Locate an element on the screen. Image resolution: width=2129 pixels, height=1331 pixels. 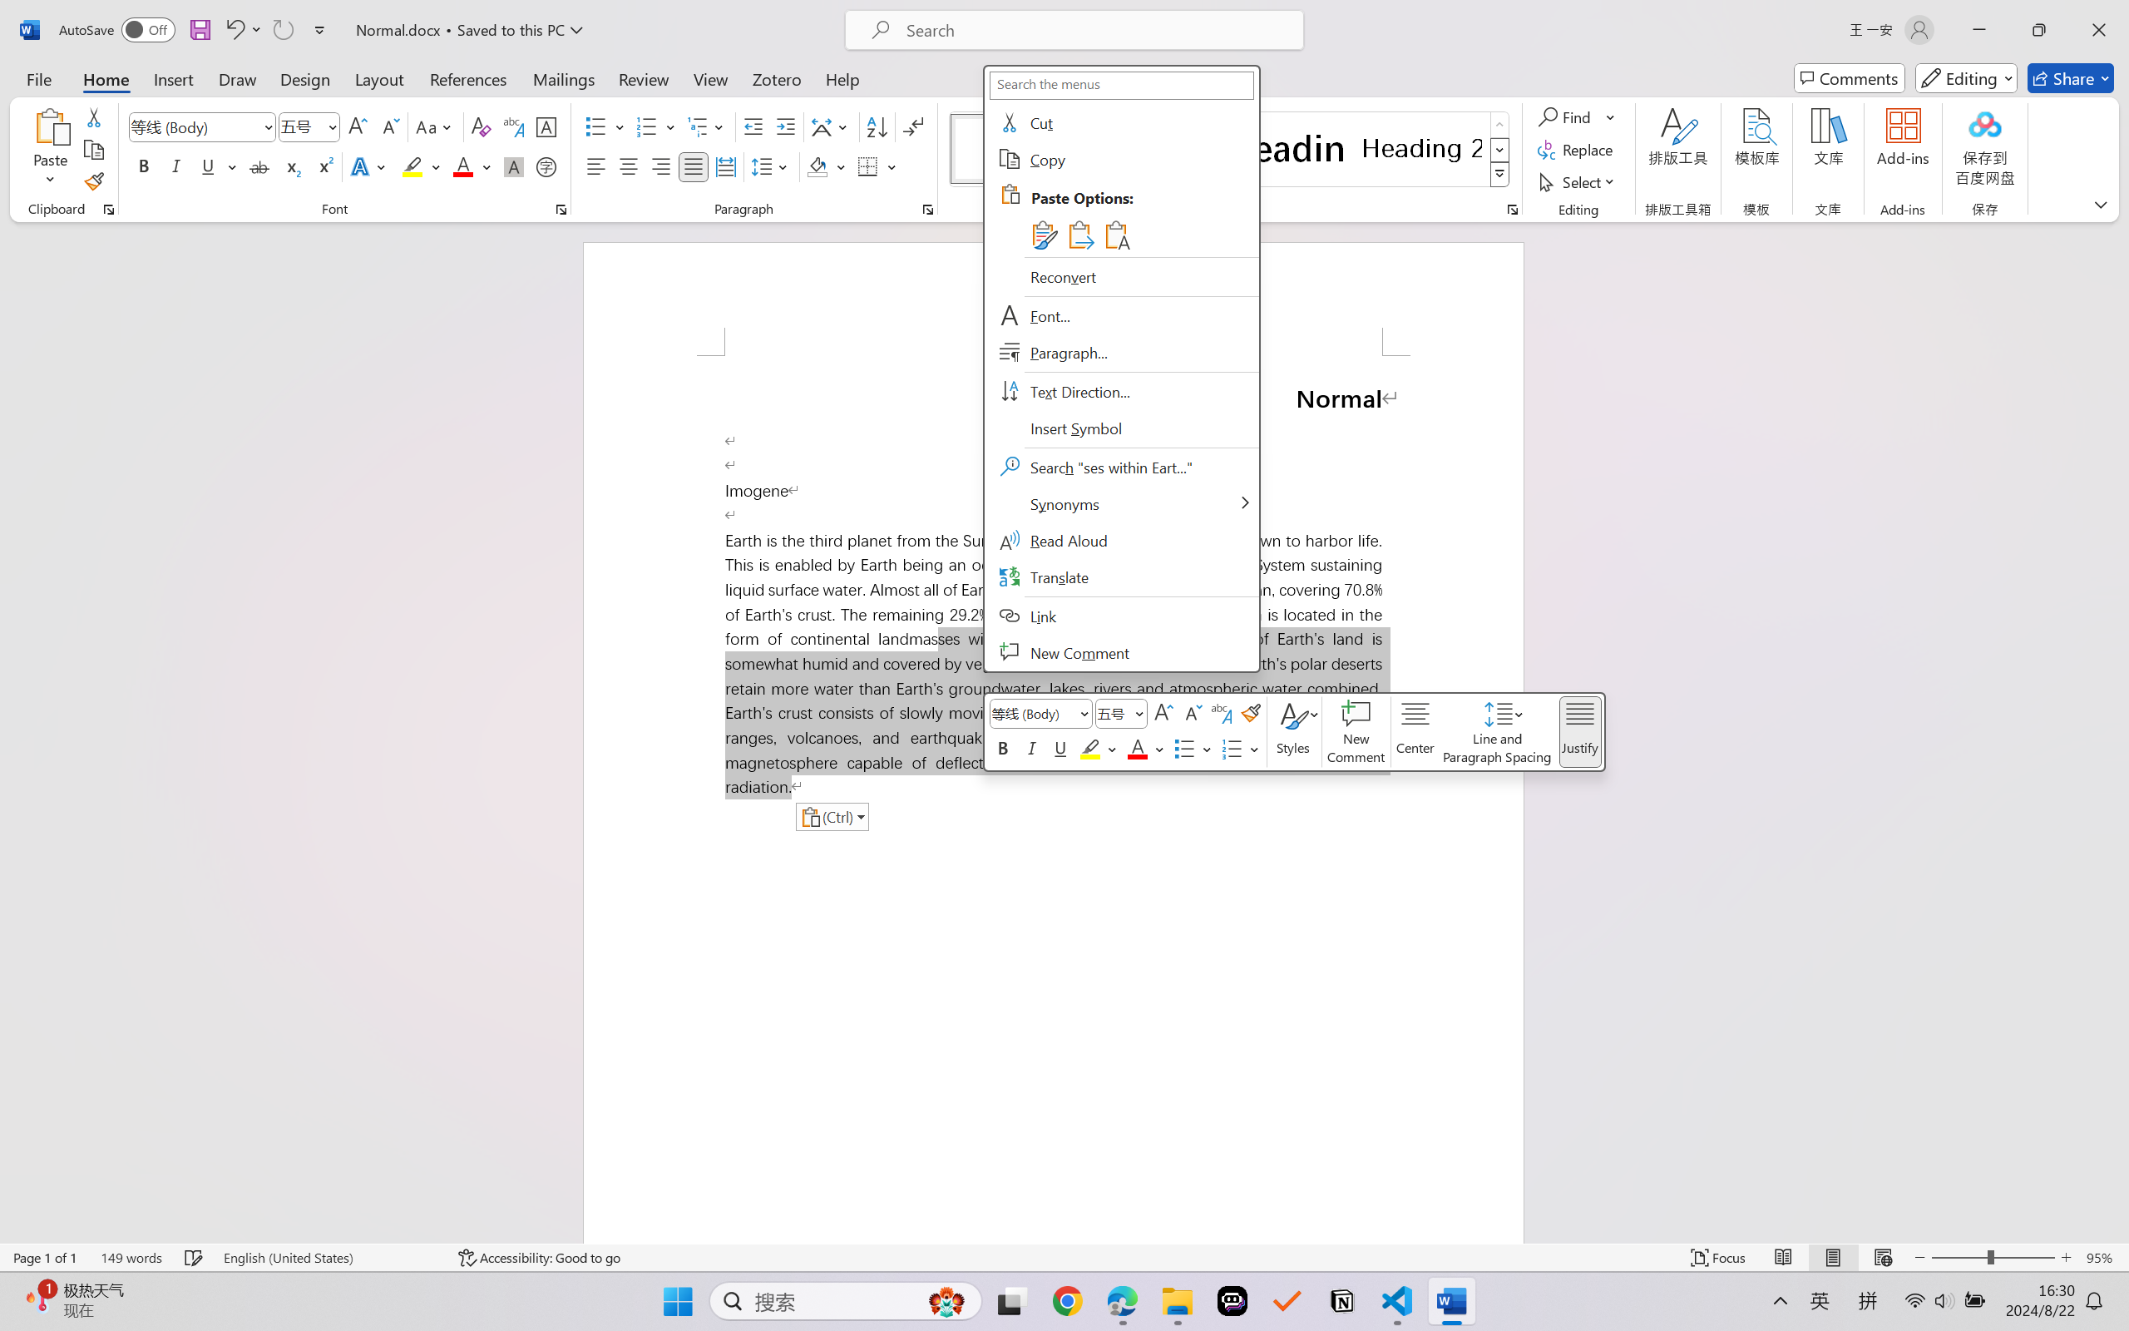
Subscript is located at coordinates (291, 166).